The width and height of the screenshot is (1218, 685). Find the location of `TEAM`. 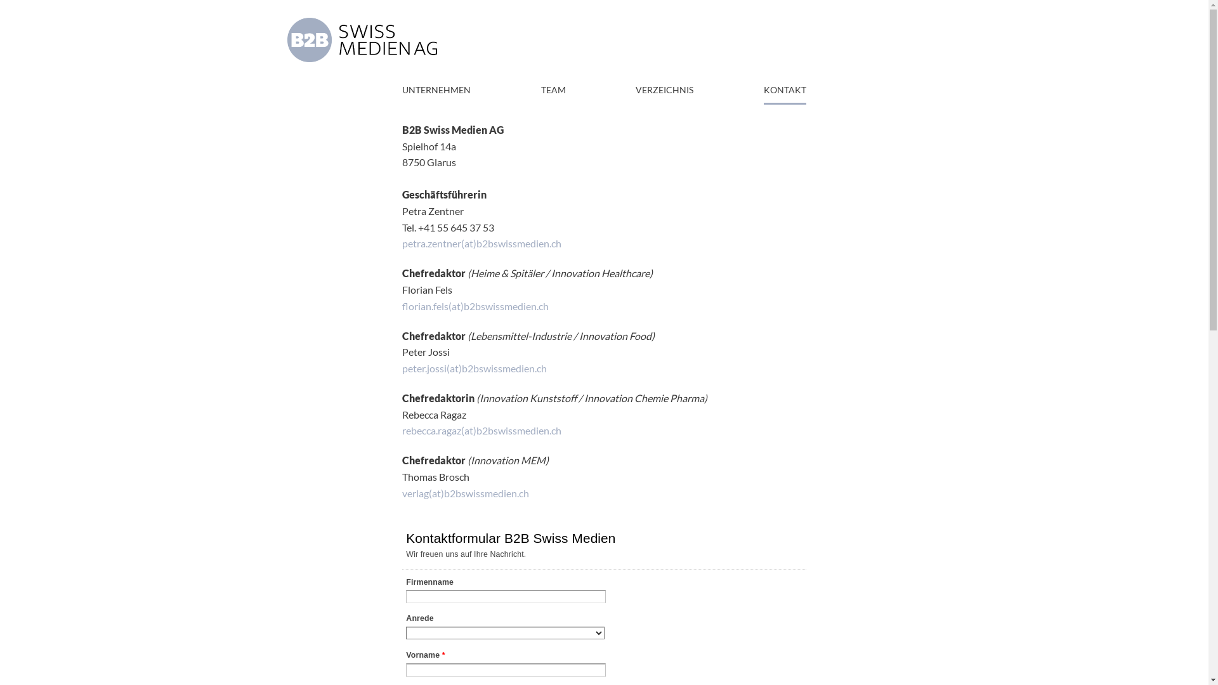

TEAM is located at coordinates (553, 94).